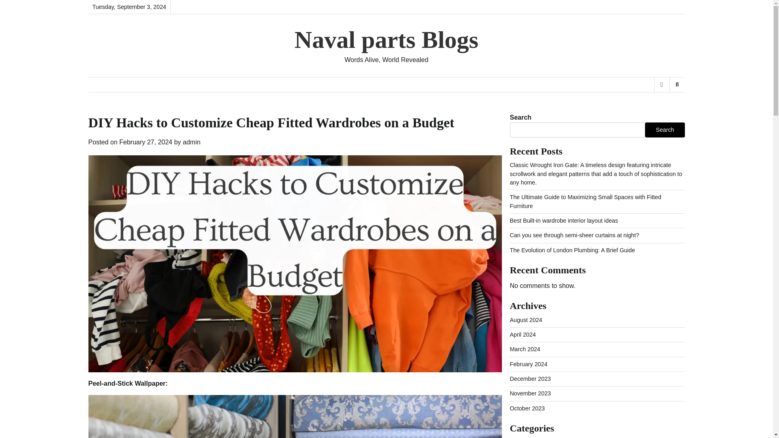  What do you see at coordinates (665, 130) in the screenshot?
I see `Search` at bounding box center [665, 130].